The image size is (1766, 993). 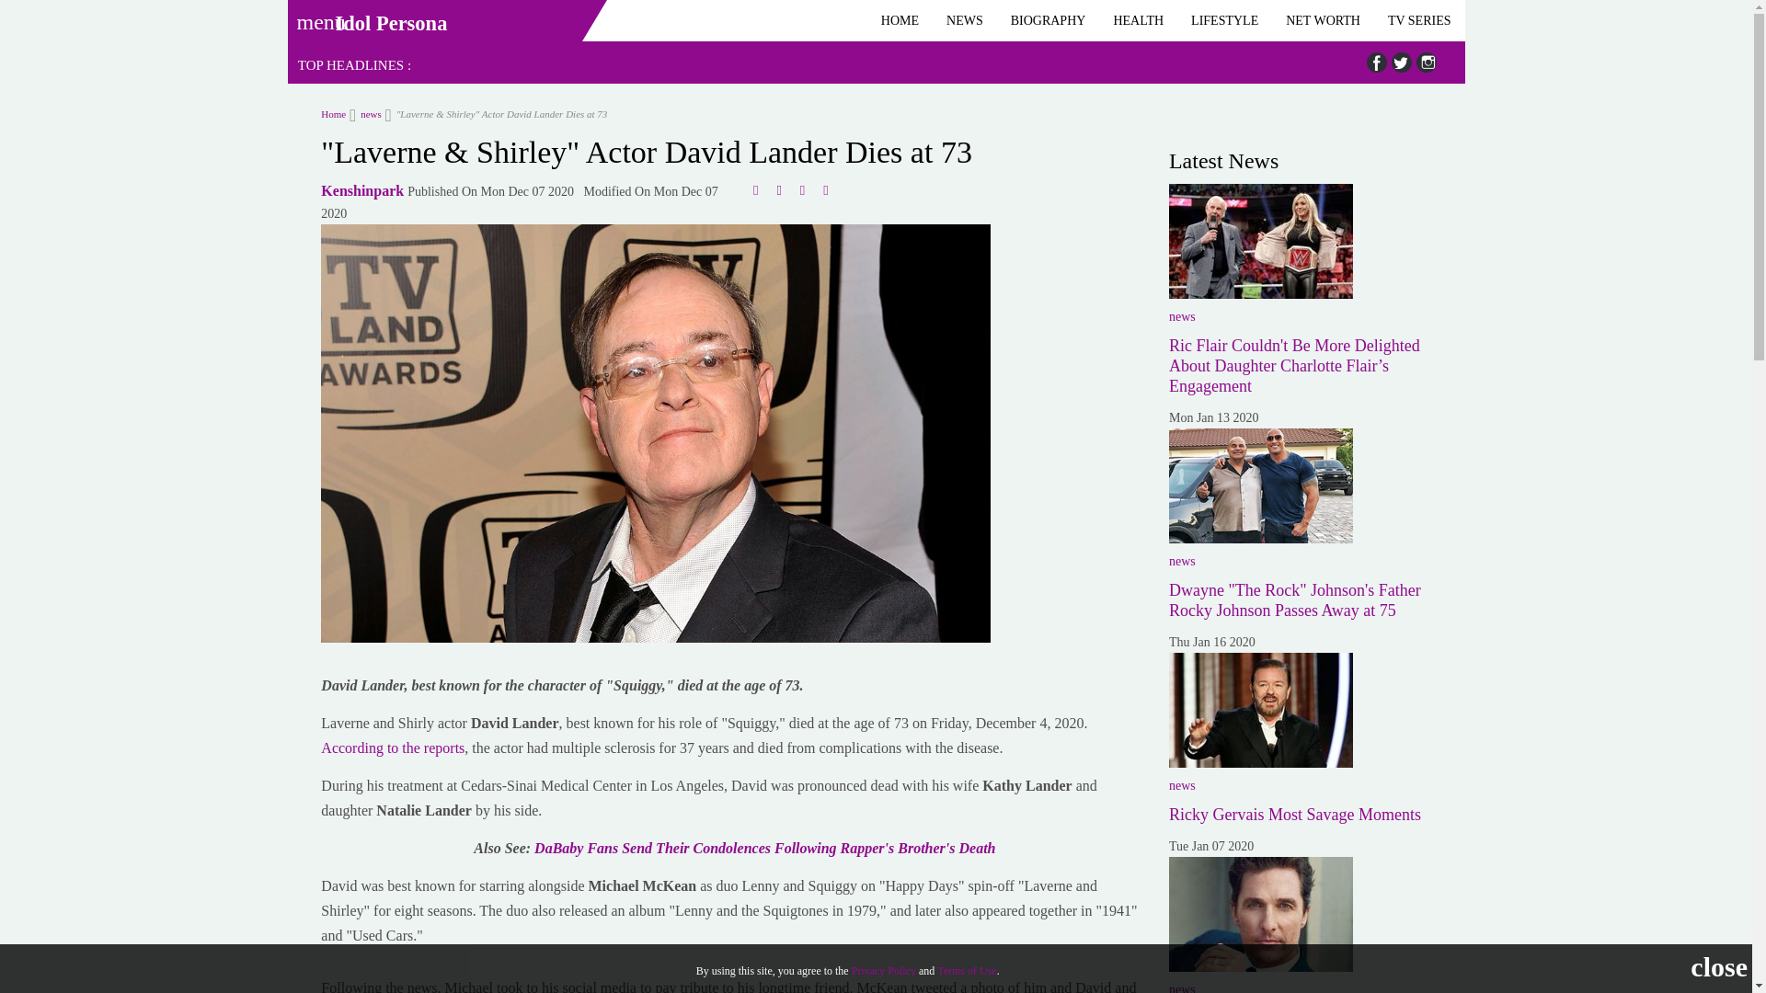 What do you see at coordinates (362, 190) in the screenshot?
I see `Kenshinpark` at bounding box center [362, 190].